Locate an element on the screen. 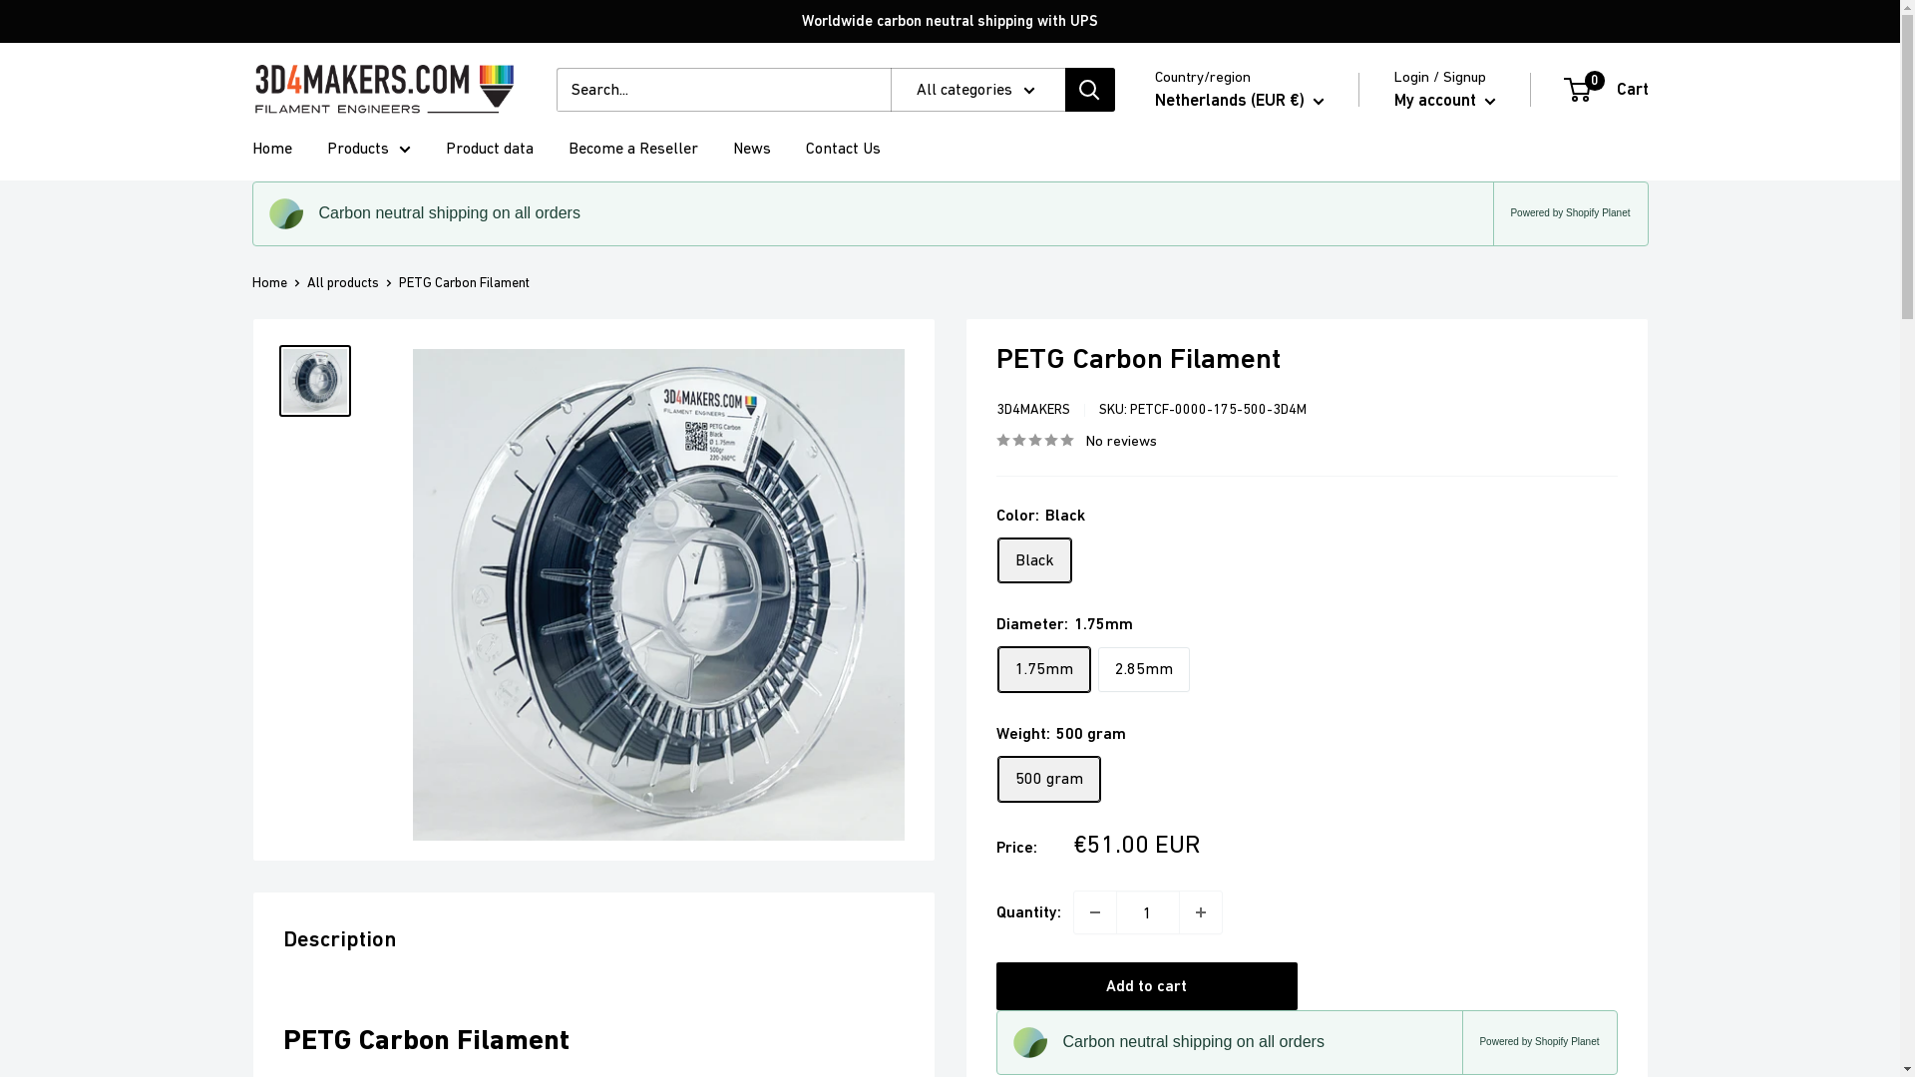  AR is located at coordinates (1164, 410).